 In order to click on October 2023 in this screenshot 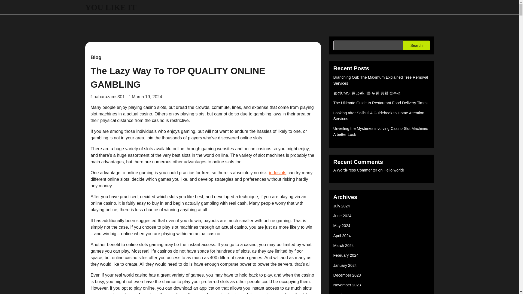, I will do `click(345, 293)`.